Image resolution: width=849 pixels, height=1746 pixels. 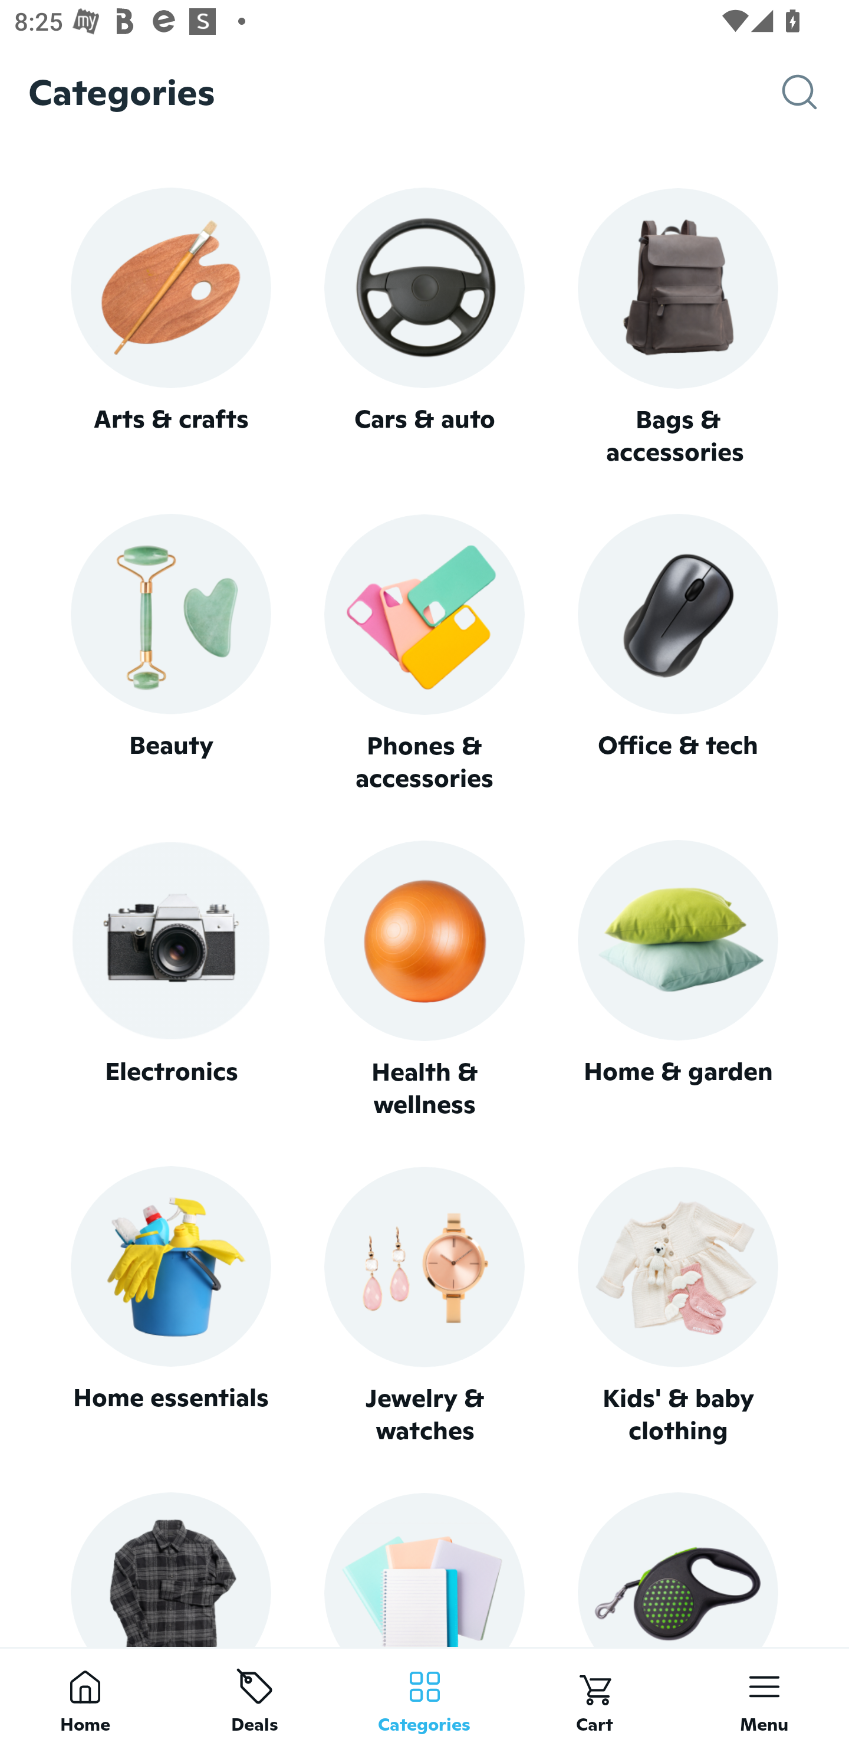 I want to click on Kids' & baby clothing, so click(x=678, y=1306).